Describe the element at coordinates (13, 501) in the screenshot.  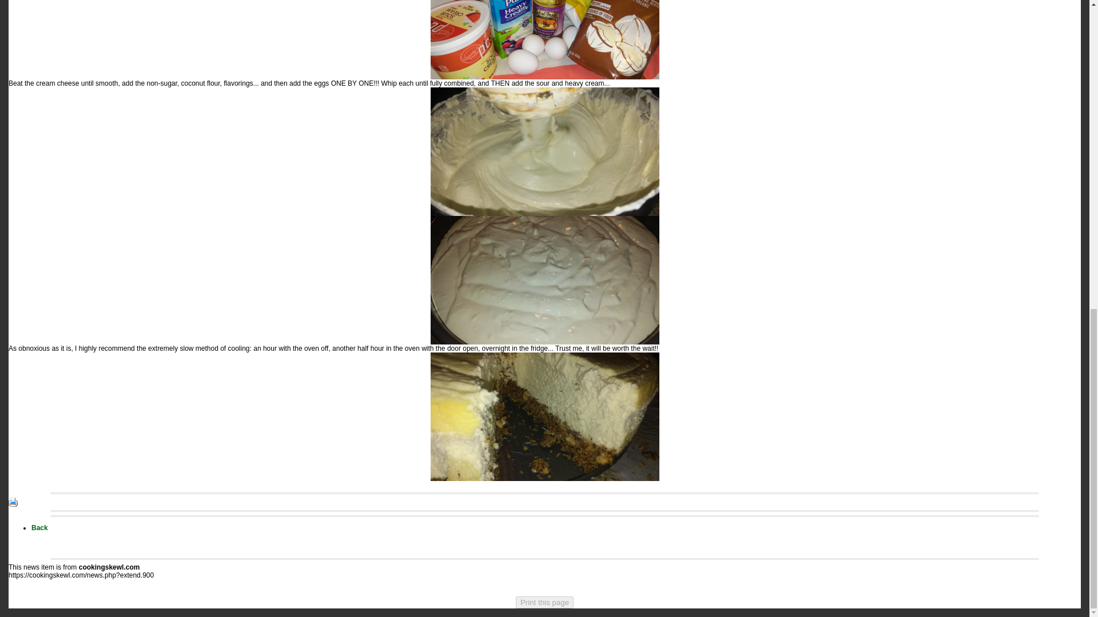
I see `printer friendly` at that location.